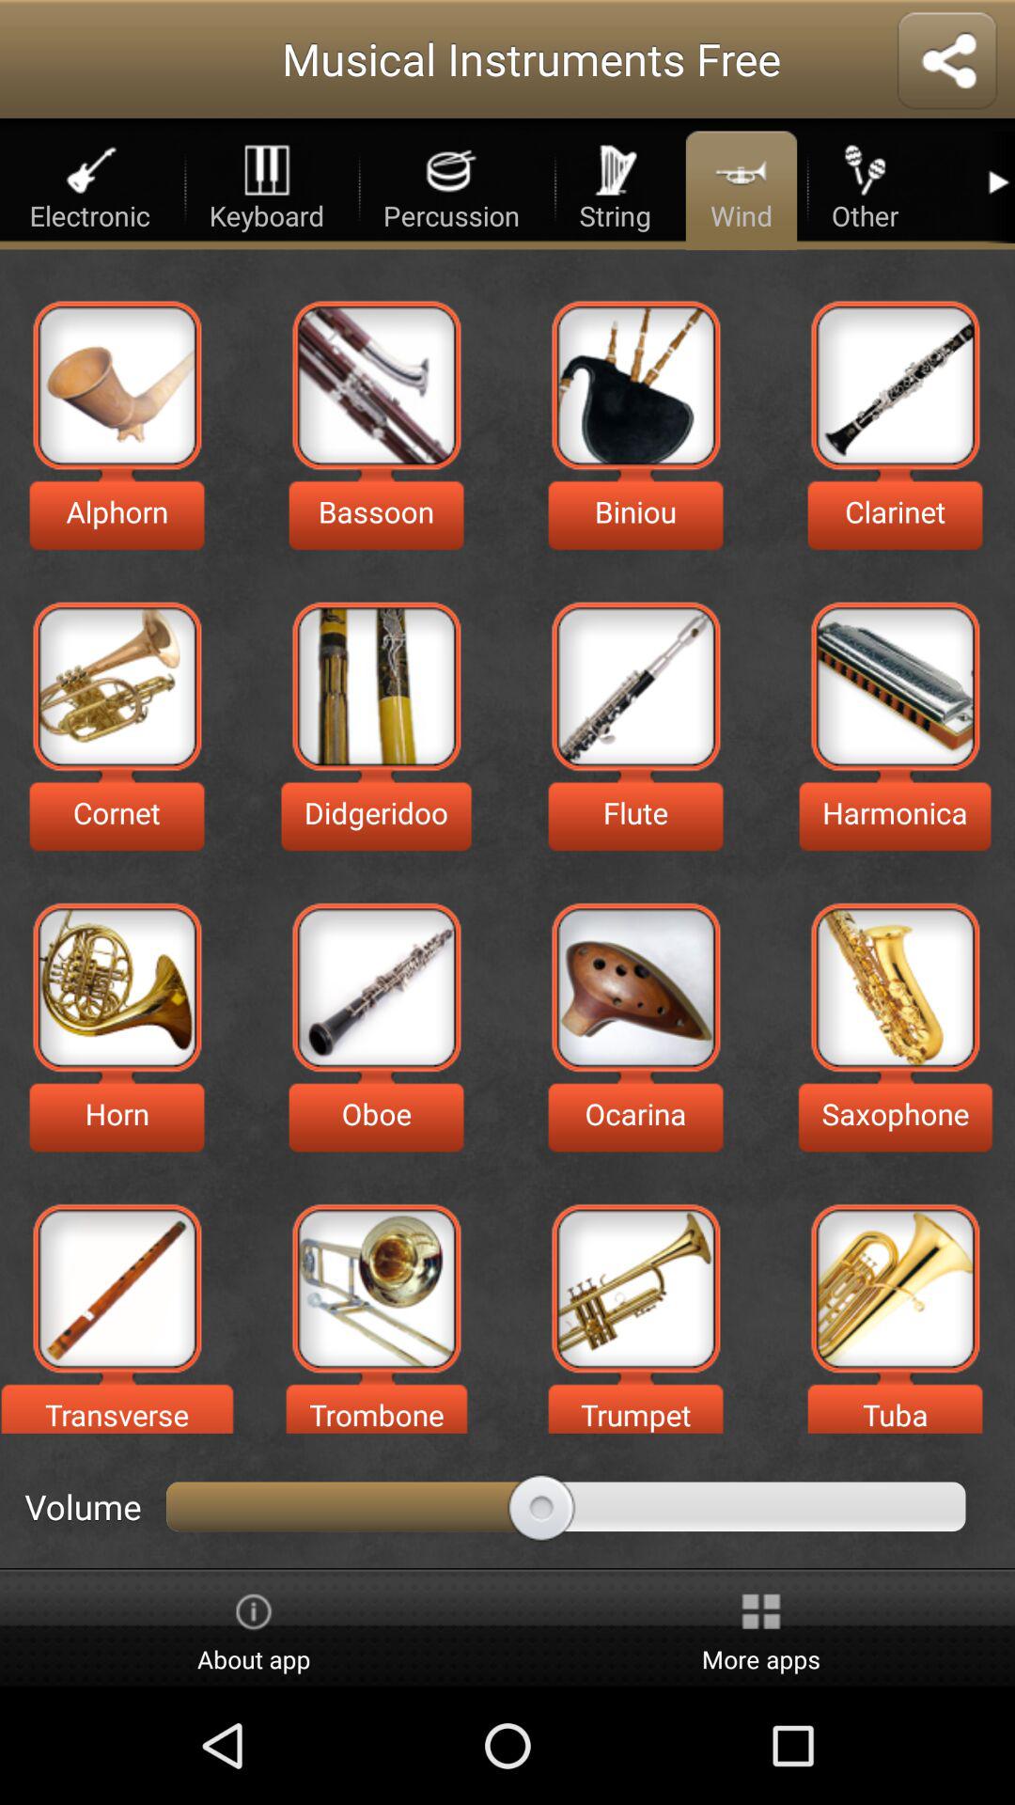  What do you see at coordinates (376, 686) in the screenshot?
I see `click to didgeridoo option` at bounding box center [376, 686].